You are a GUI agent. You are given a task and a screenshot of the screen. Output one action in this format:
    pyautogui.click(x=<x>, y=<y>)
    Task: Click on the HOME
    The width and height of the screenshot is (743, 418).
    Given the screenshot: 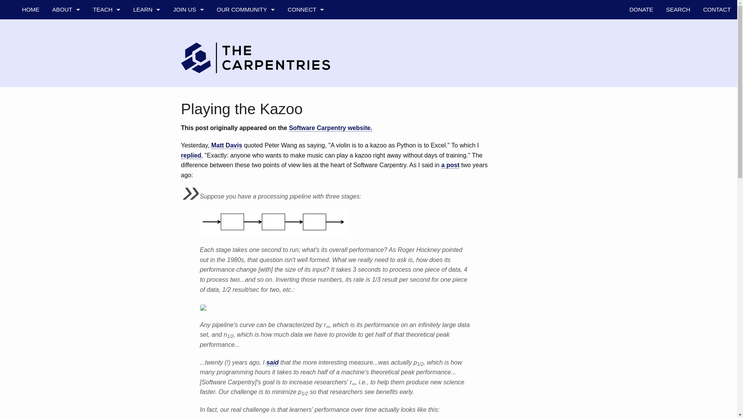 What is the action you would take?
    pyautogui.click(x=30, y=9)
    